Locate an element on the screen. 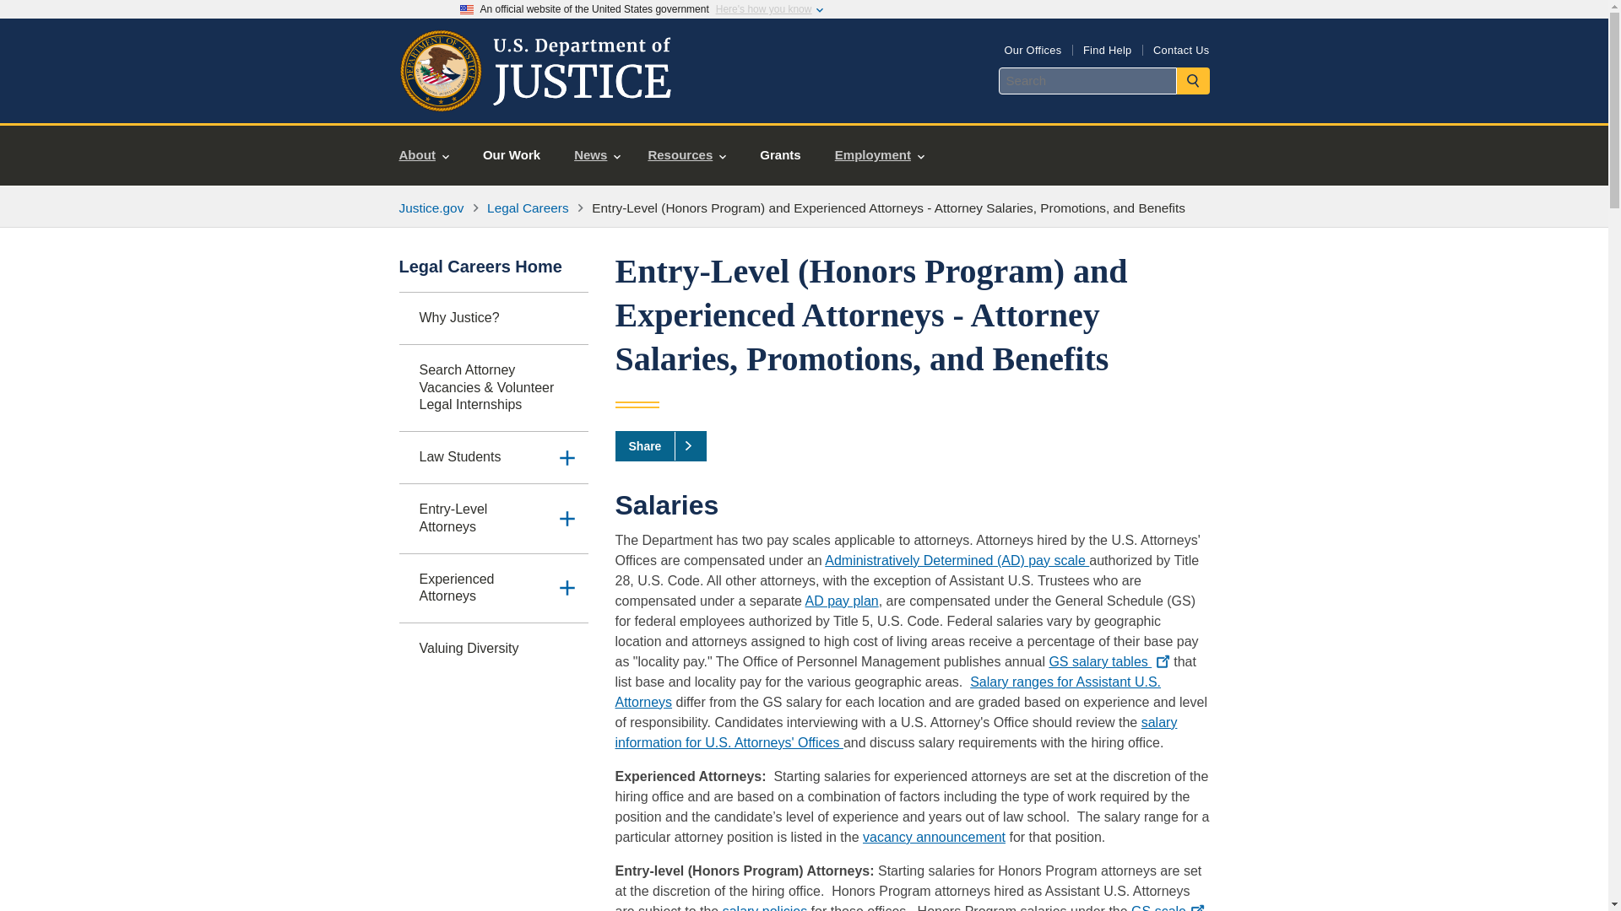 Image resolution: width=1621 pixels, height=911 pixels. Justice.gov is located at coordinates (431, 208).